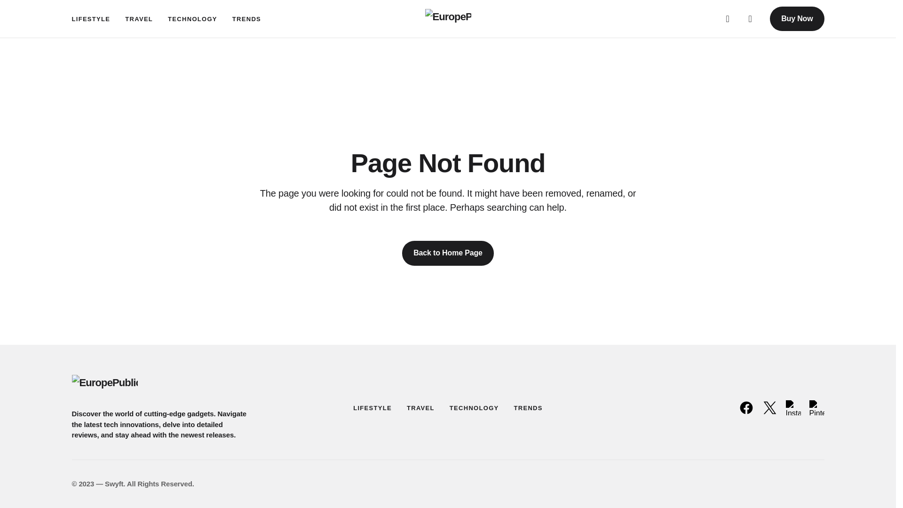 Image resolution: width=903 pixels, height=508 pixels. I want to click on LIFESTYLE, so click(90, 19).